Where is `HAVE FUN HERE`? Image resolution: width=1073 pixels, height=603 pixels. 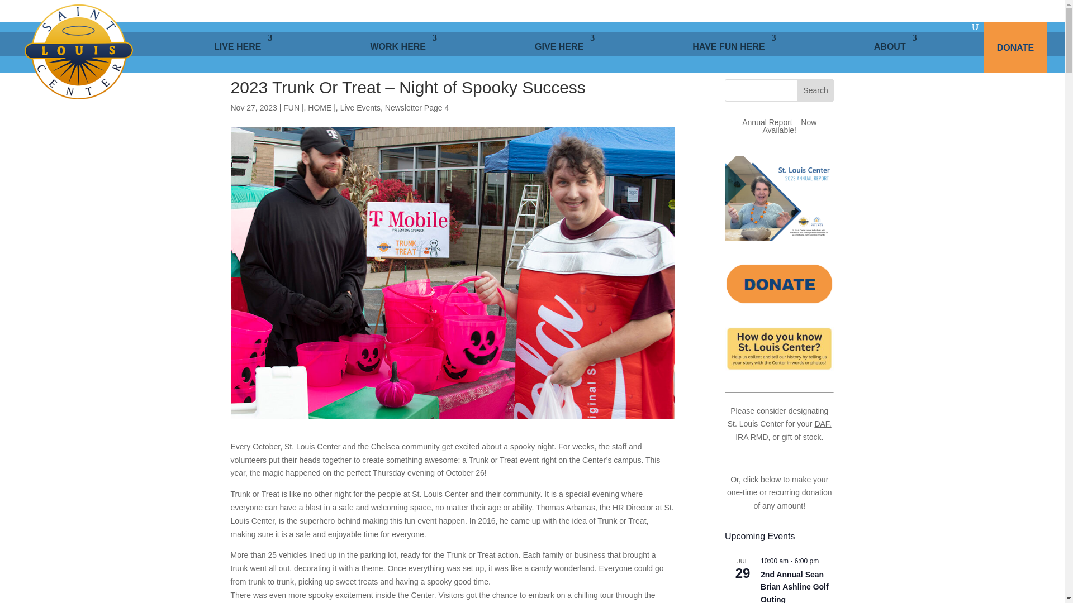
HAVE FUN HERE is located at coordinates (734, 47).